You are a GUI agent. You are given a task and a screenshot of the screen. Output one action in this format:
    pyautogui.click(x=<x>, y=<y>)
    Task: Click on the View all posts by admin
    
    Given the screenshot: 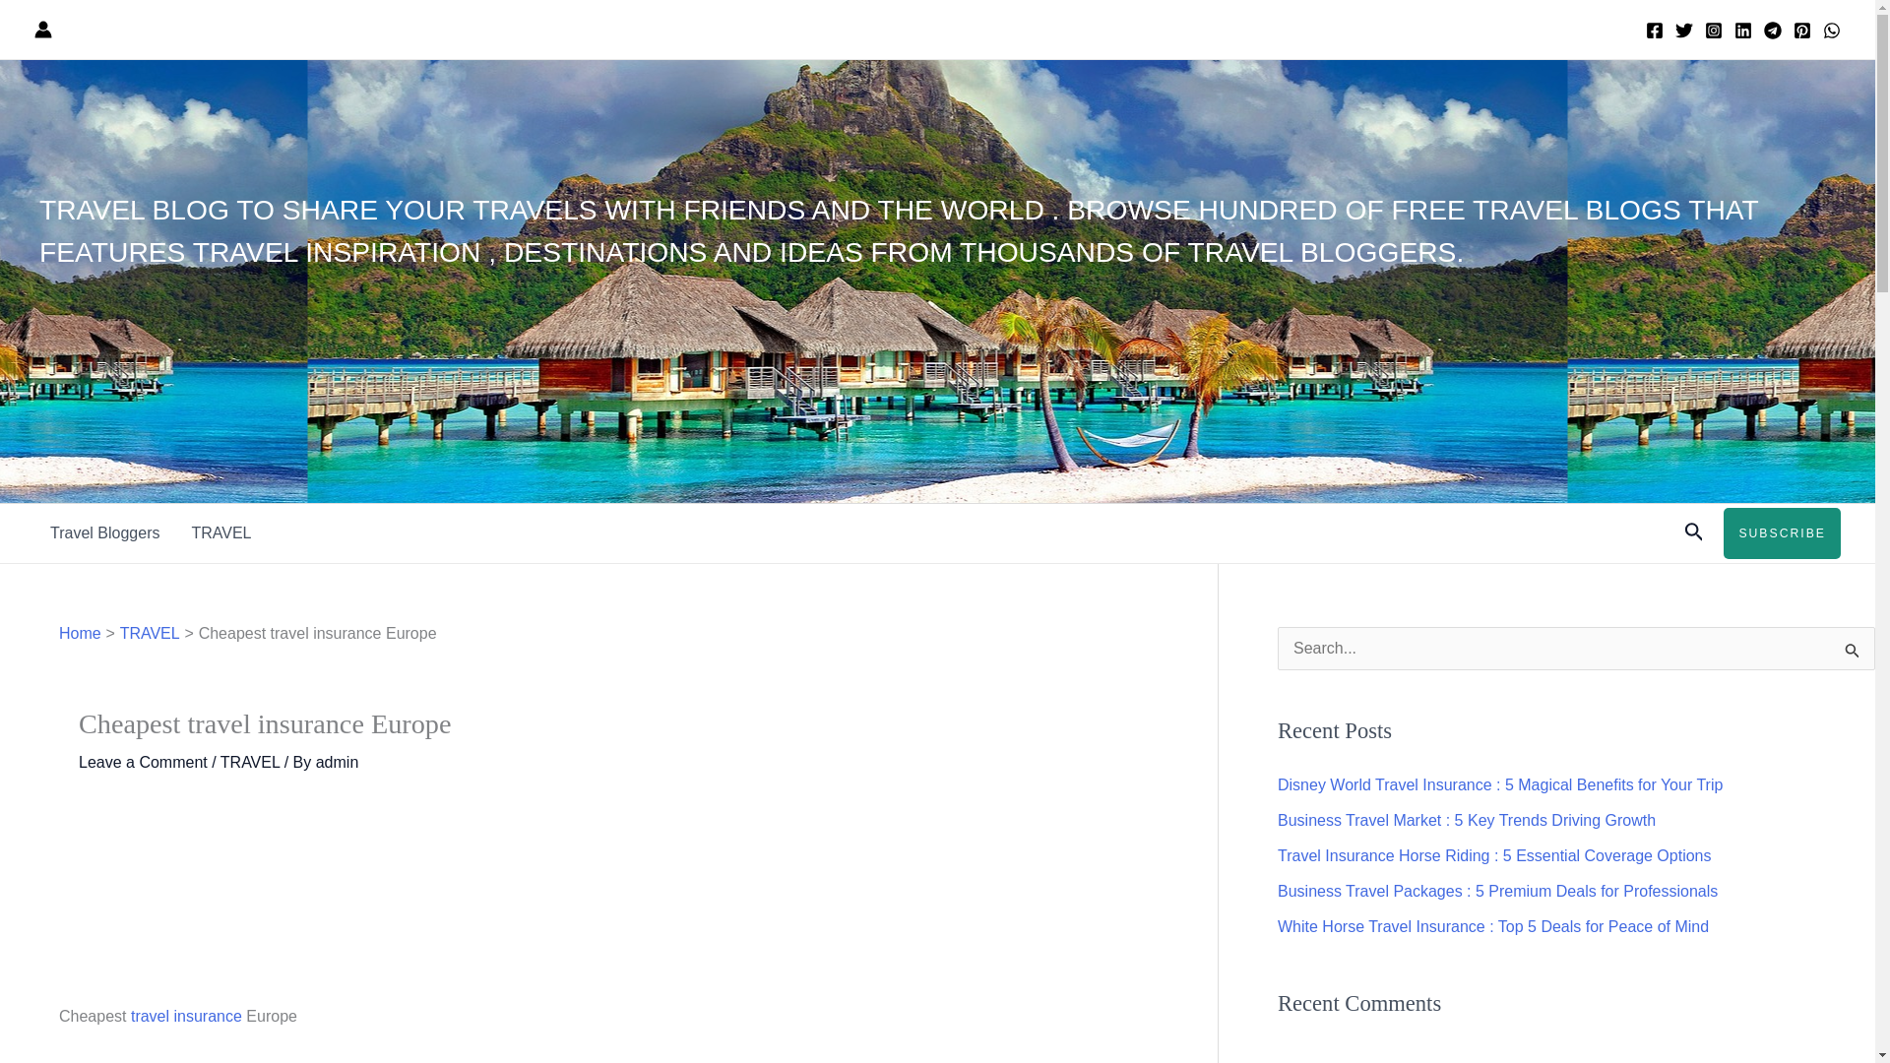 What is the action you would take?
    pyautogui.click(x=337, y=762)
    